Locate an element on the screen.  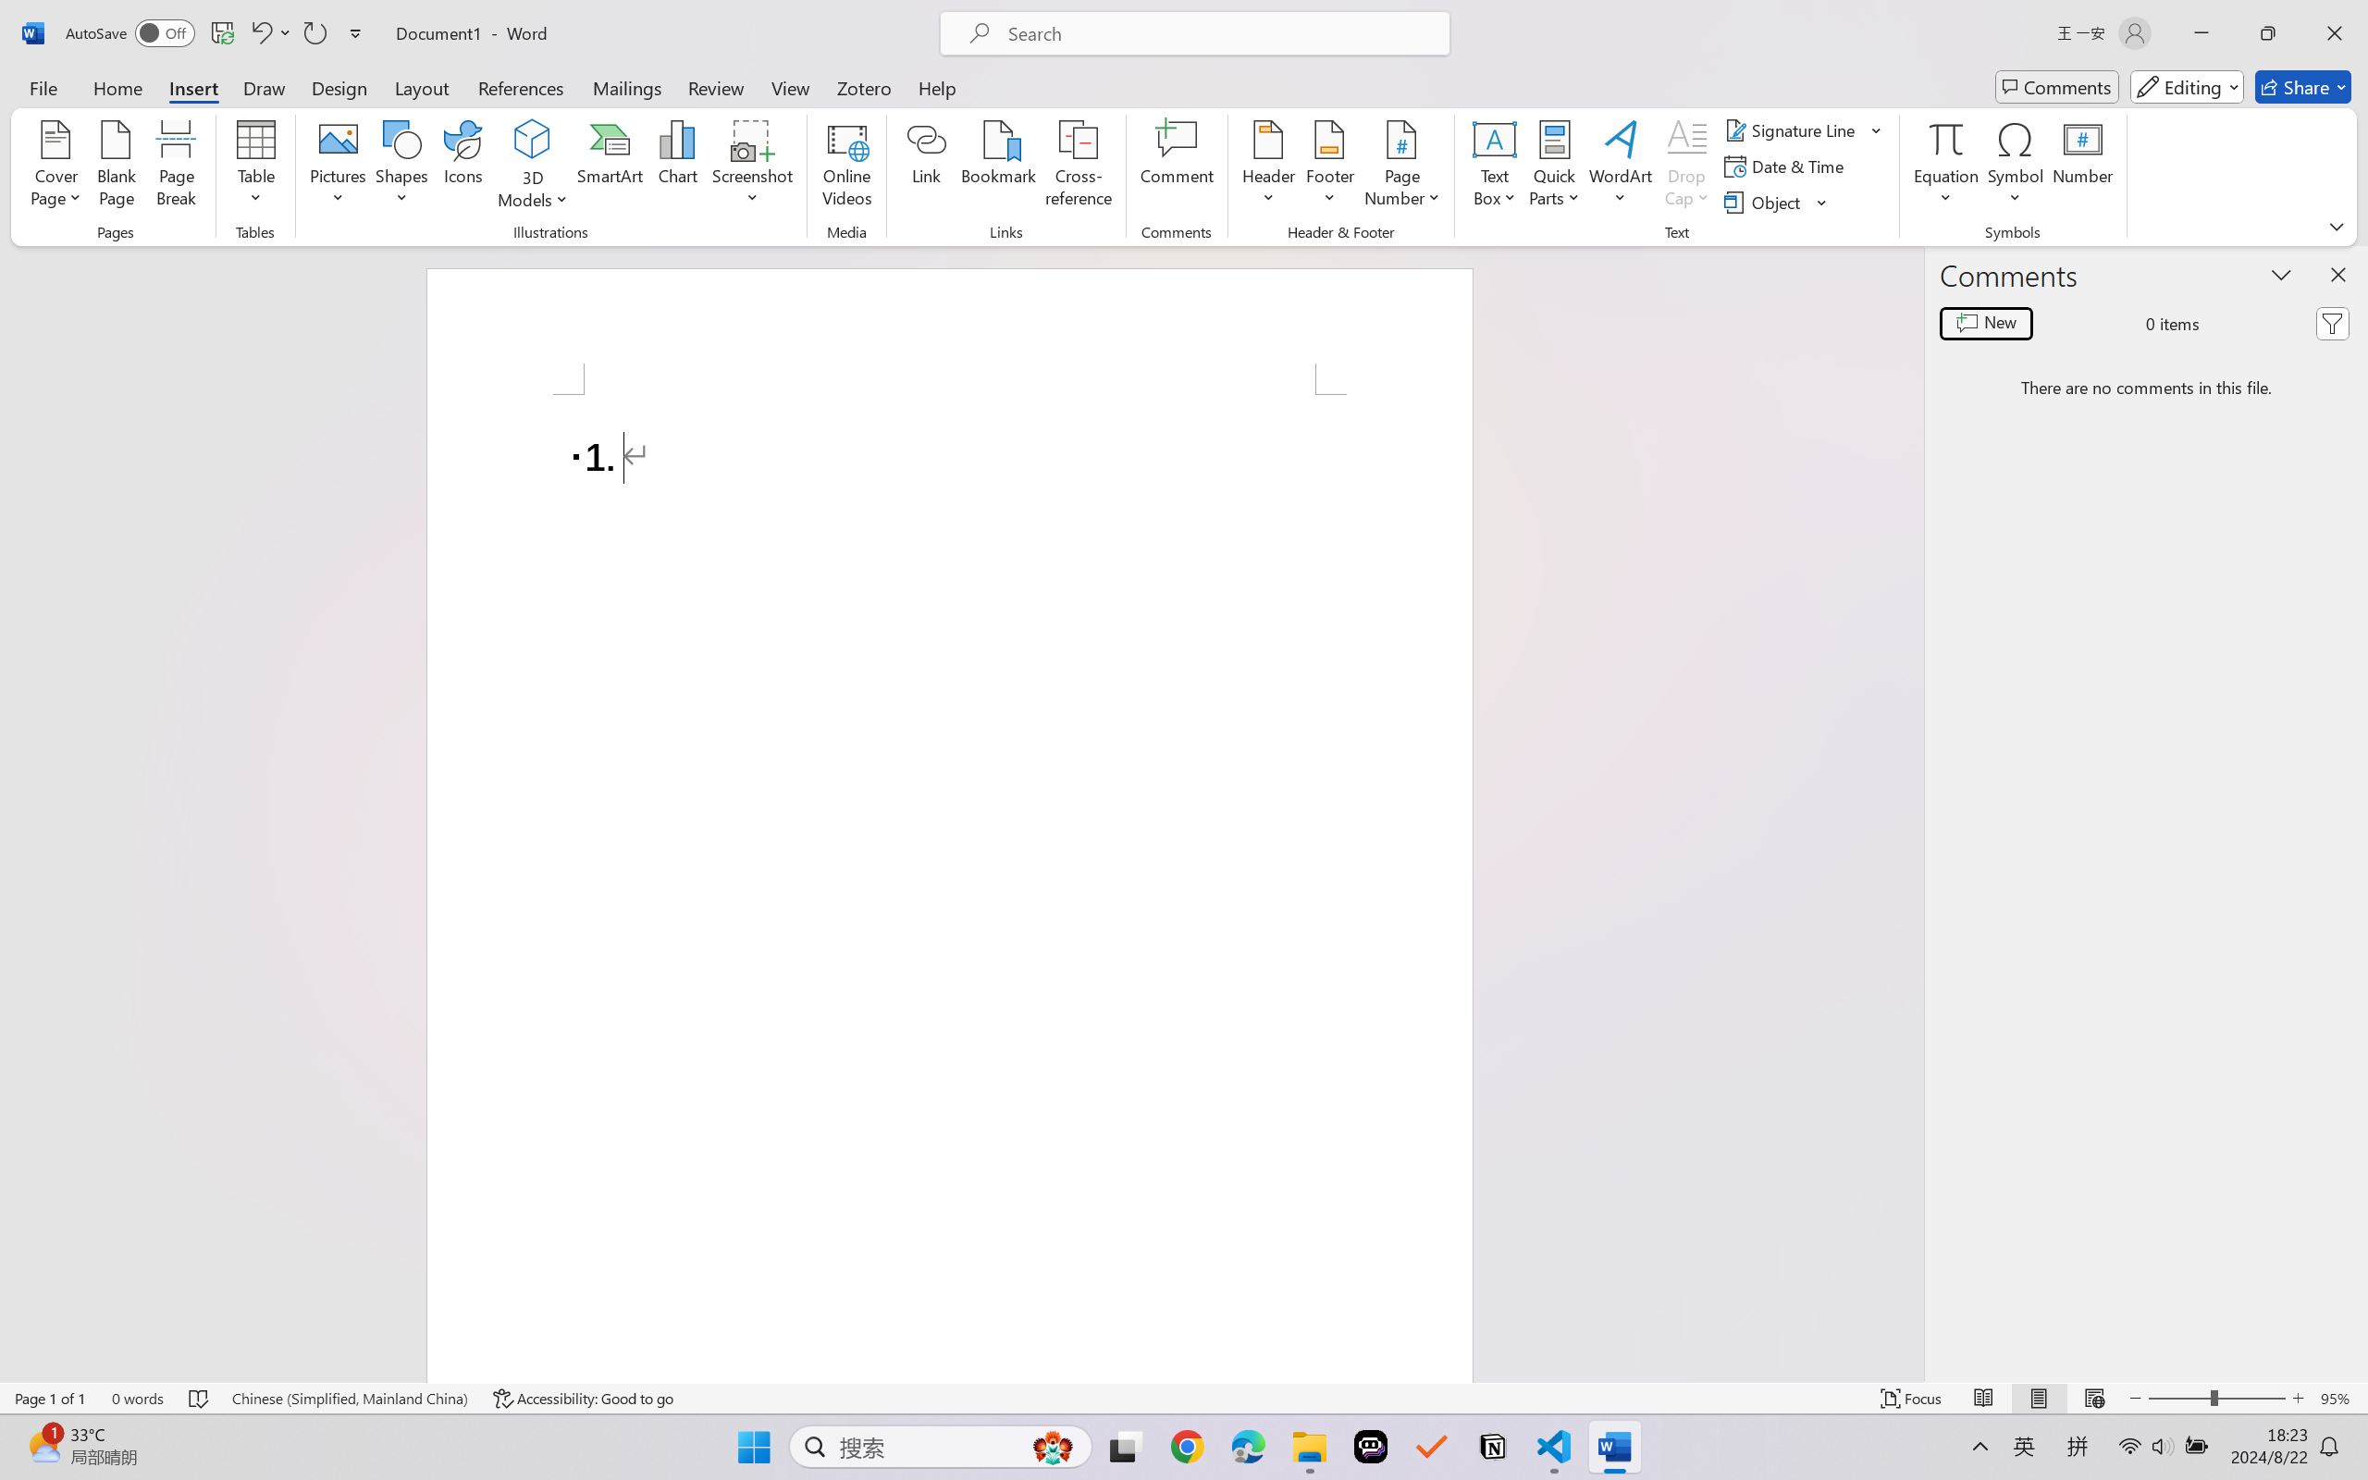
Bookmark... is located at coordinates (999, 166).